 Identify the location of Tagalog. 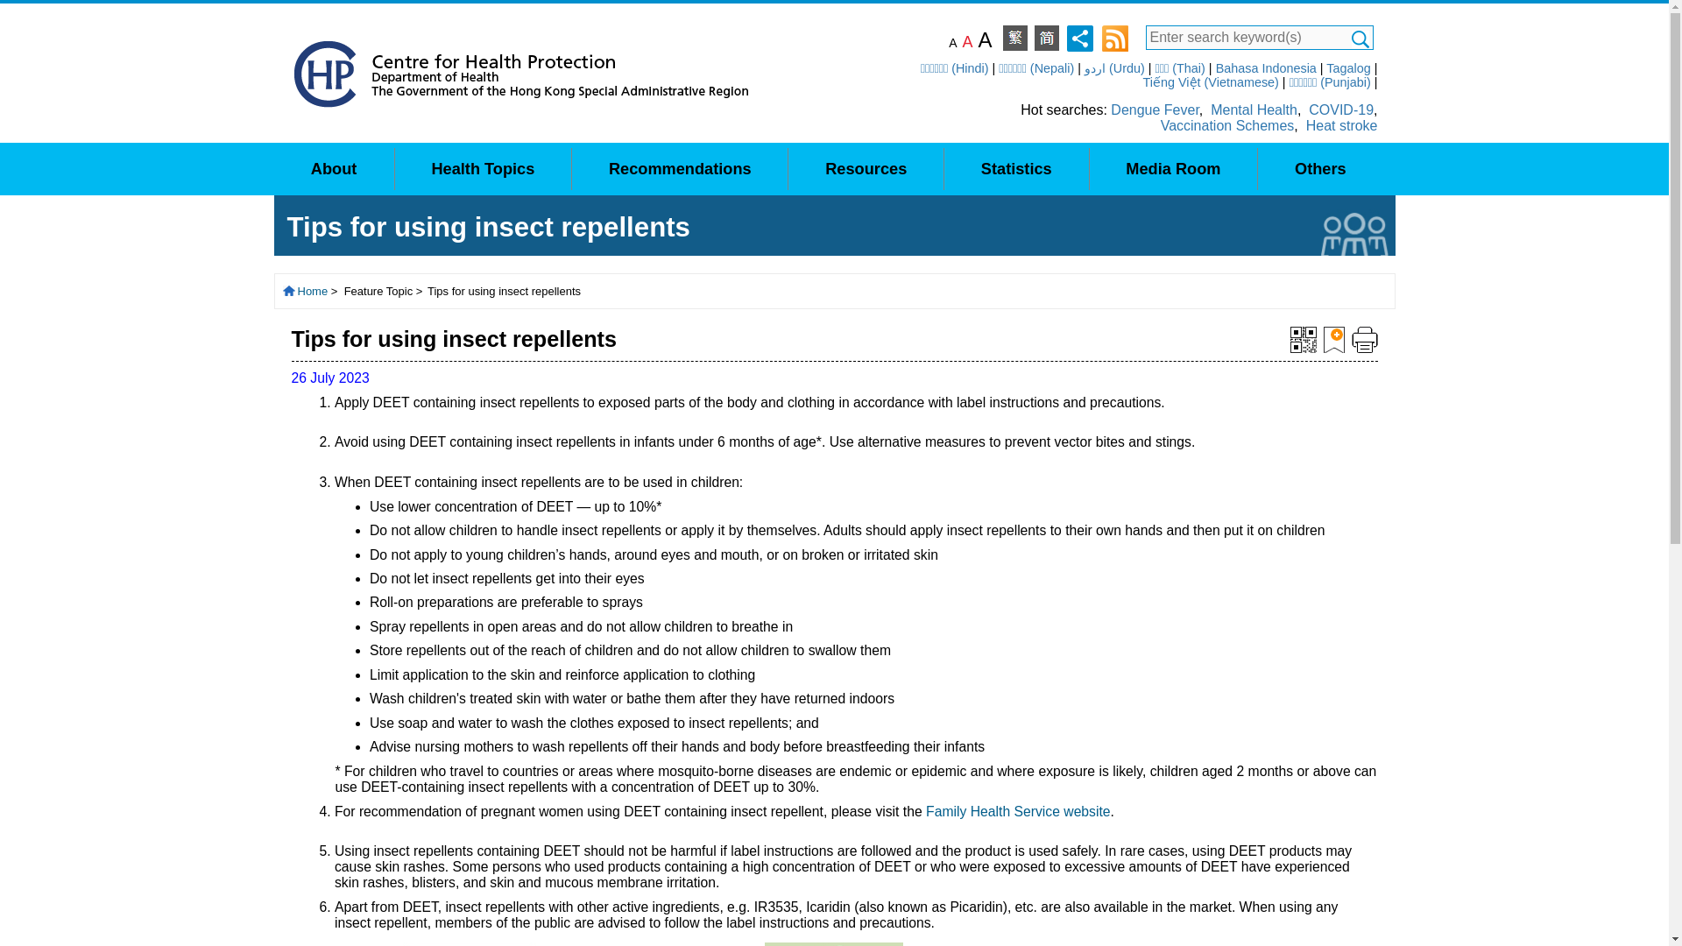
(1348, 68).